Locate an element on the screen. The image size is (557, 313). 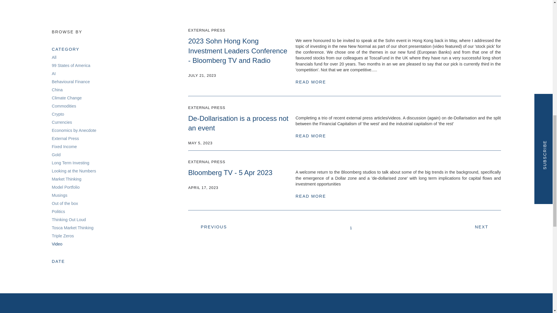
China is located at coordinates (57, 90).